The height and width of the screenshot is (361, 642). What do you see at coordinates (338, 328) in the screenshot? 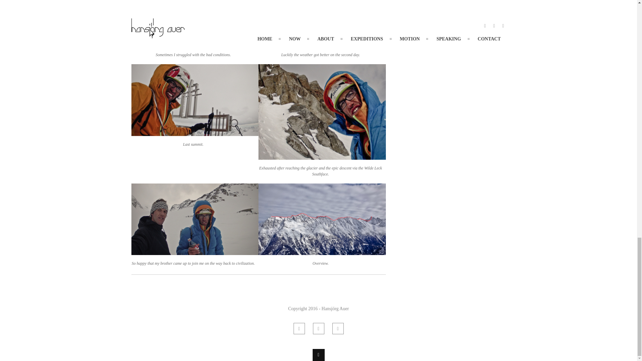
I see `instagram` at bounding box center [338, 328].